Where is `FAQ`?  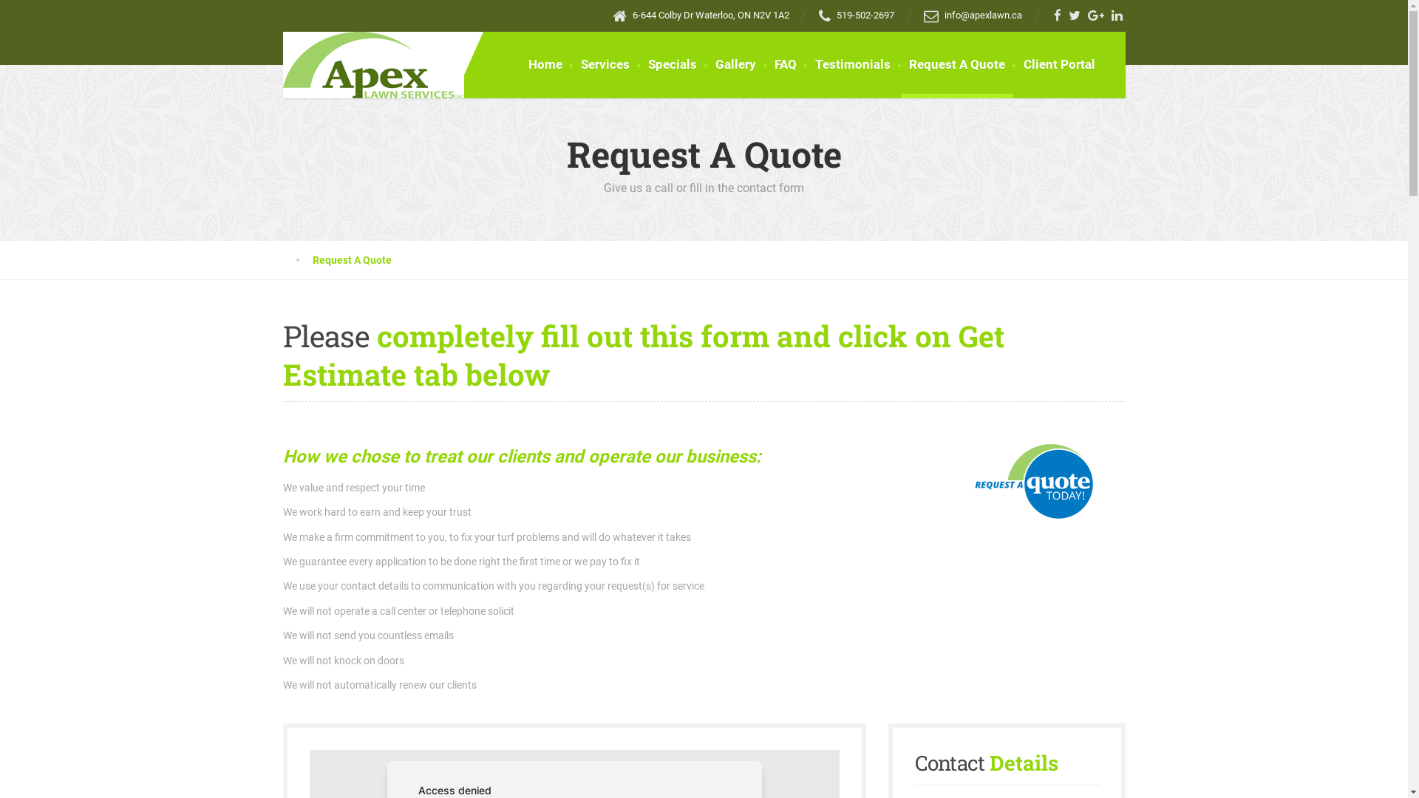
FAQ is located at coordinates (785, 65).